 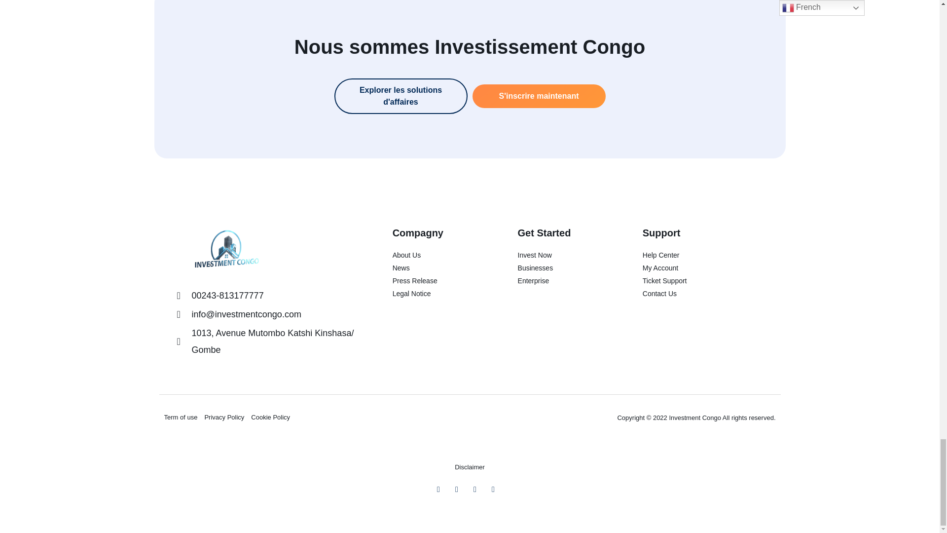 I want to click on Help Center, so click(x=702, y=255).